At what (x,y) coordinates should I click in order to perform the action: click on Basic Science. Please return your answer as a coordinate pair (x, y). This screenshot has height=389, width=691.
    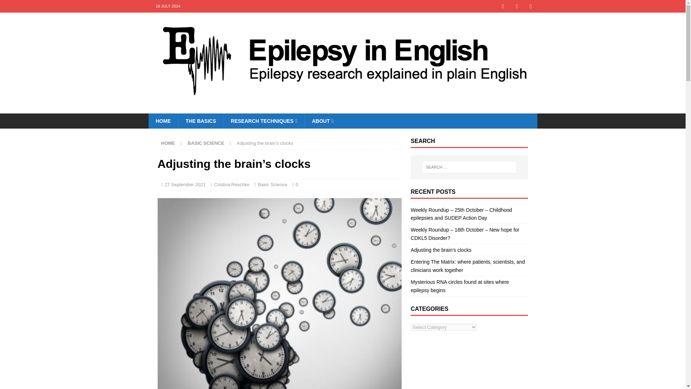
    Looking at the image, I should click on (272, 184).